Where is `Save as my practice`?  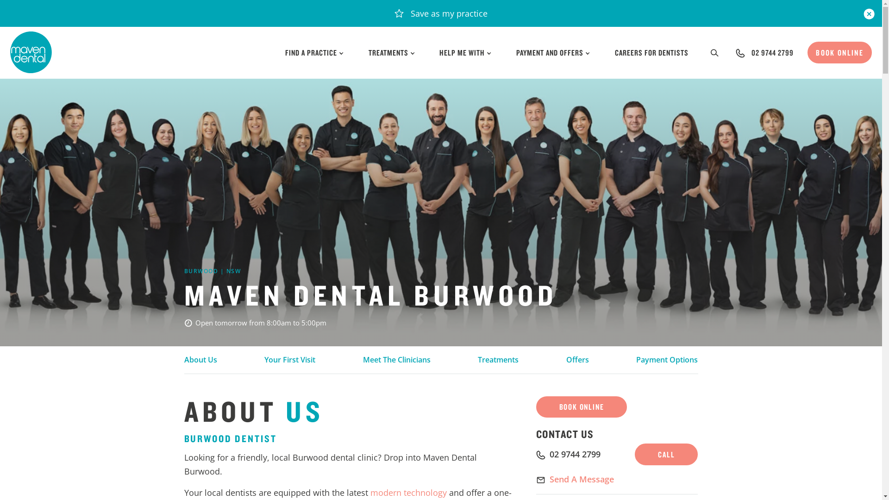 Save as my practice is located at coordinates (441, 13).